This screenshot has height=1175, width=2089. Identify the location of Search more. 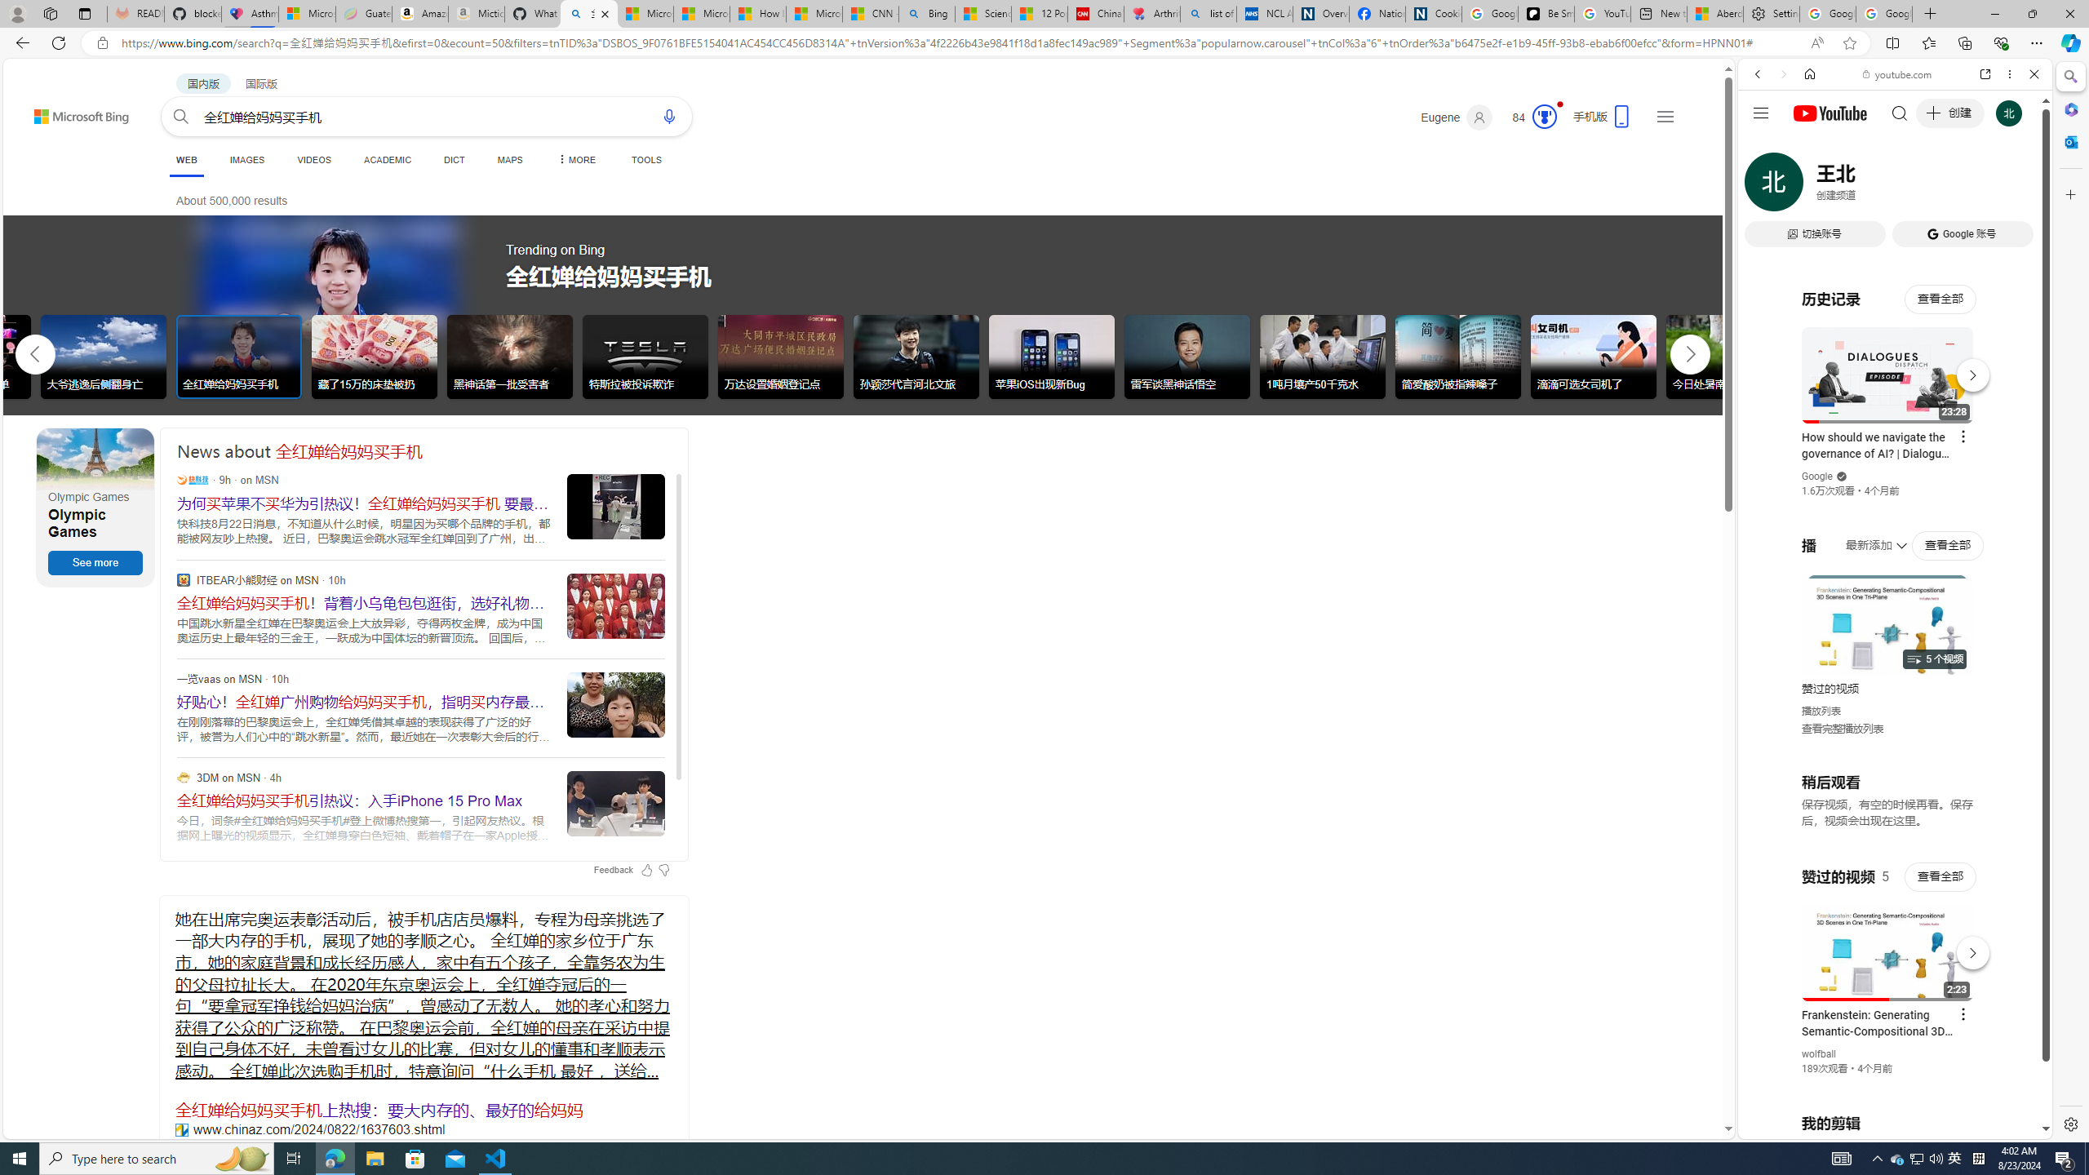
(1692, 1080).